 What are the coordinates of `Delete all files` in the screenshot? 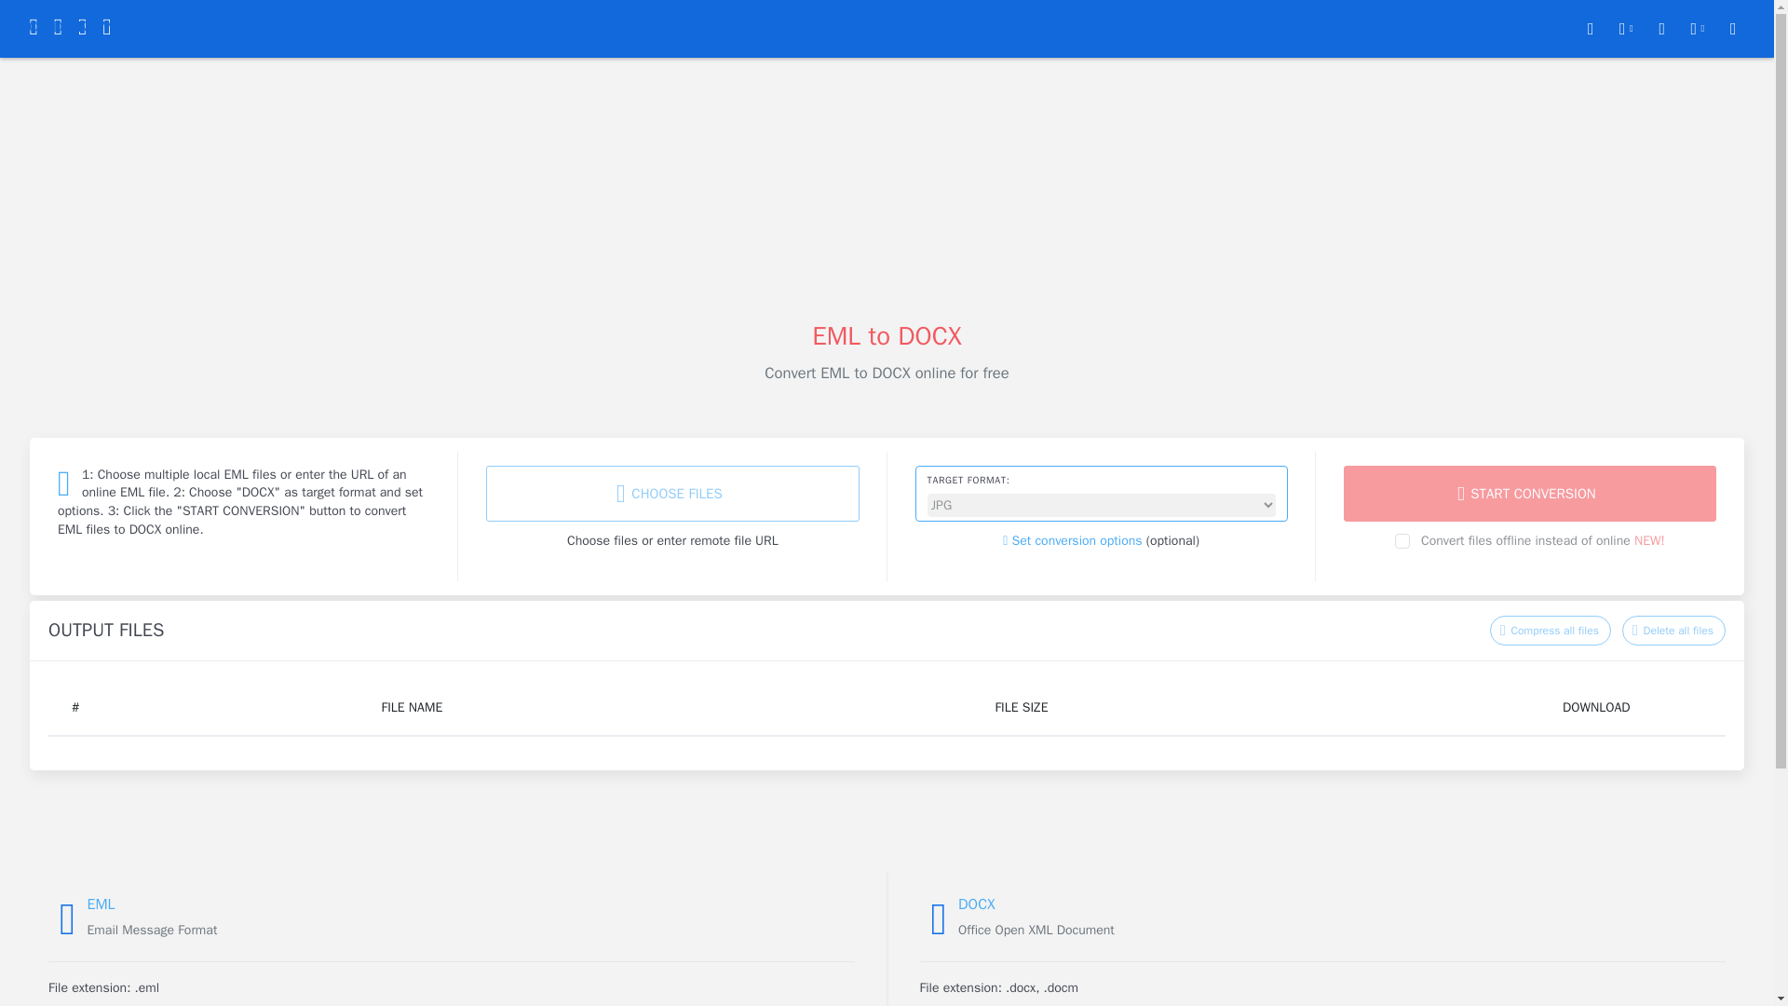 It's located at (1673, 630).